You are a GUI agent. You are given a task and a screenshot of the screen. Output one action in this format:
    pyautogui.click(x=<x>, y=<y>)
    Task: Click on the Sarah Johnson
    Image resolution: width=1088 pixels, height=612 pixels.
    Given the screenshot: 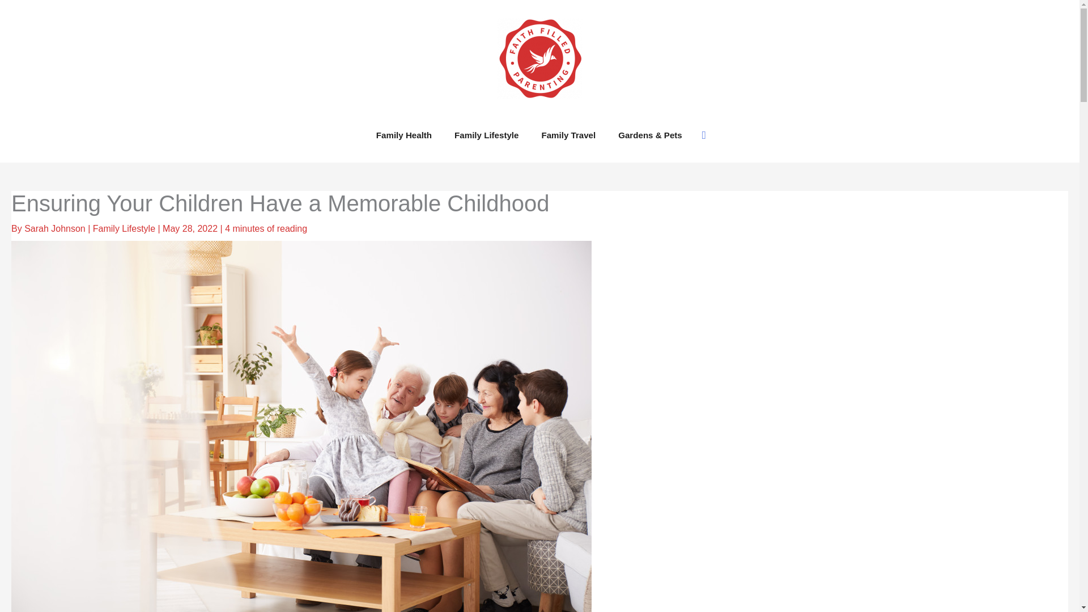 What is the action you would take?
    pyautogui.click(x=56, y=228)
    